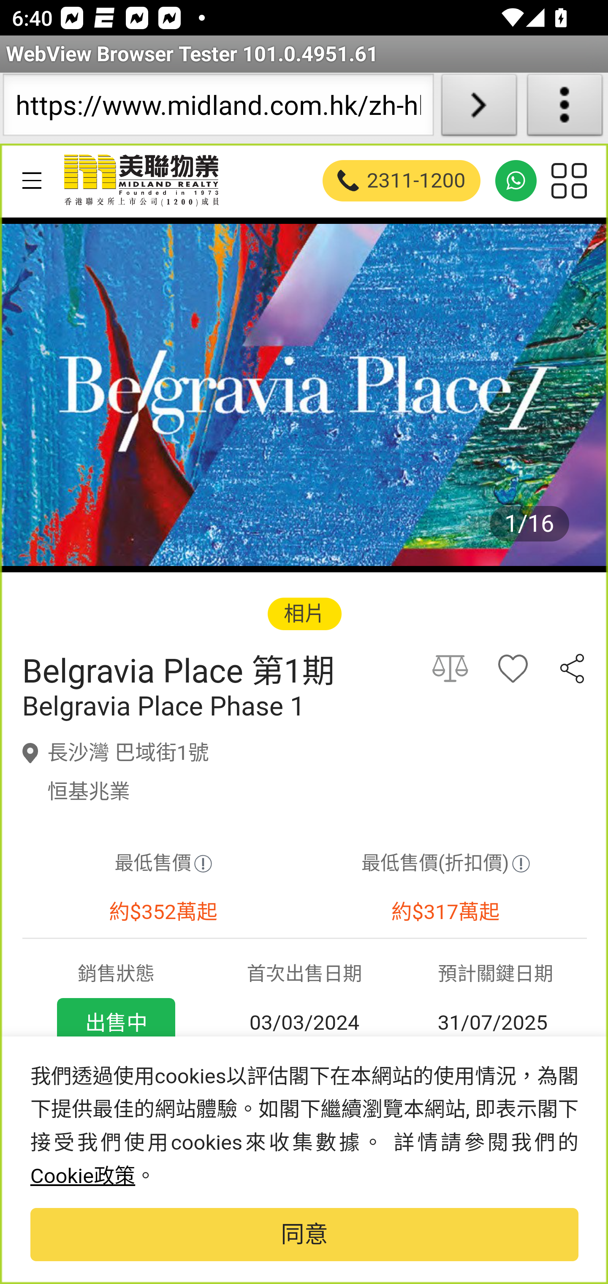 The width and height of the screenshot is (608, 1284). What do you see at coordinates (163, 864) in the screenshot?
I see `最低售價` at bounding box center [163, 864].